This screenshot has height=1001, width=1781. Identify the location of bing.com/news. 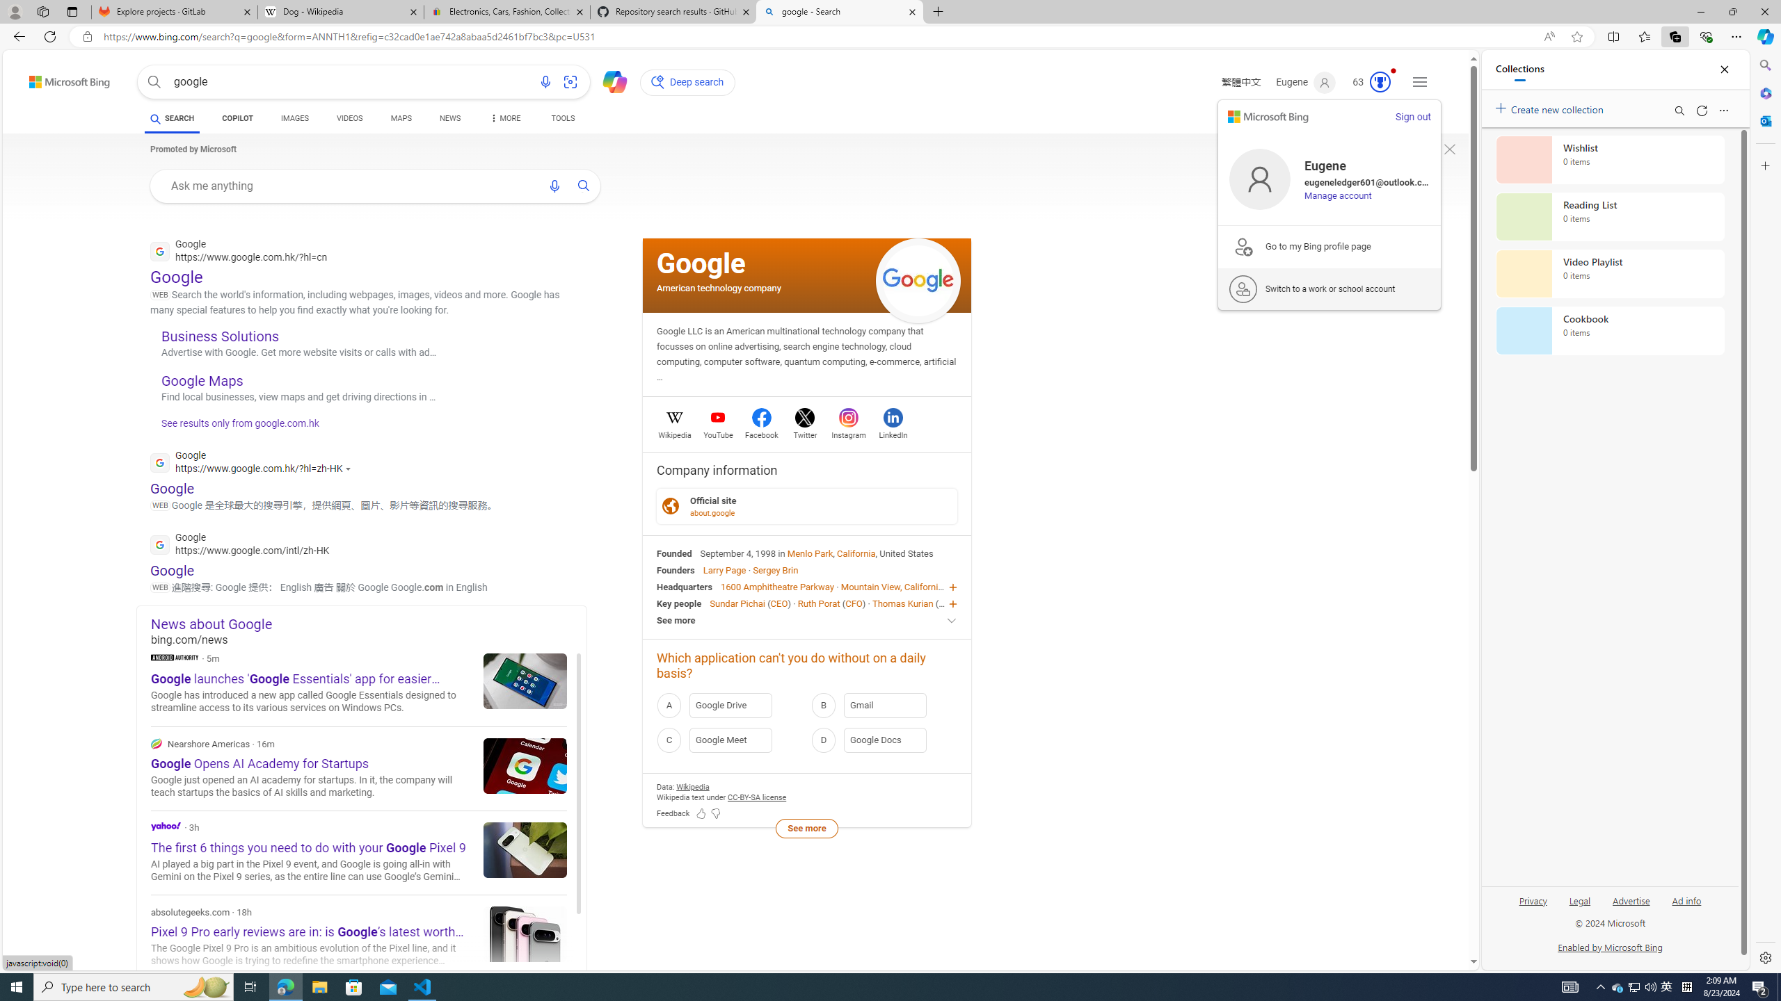
(369, 640).